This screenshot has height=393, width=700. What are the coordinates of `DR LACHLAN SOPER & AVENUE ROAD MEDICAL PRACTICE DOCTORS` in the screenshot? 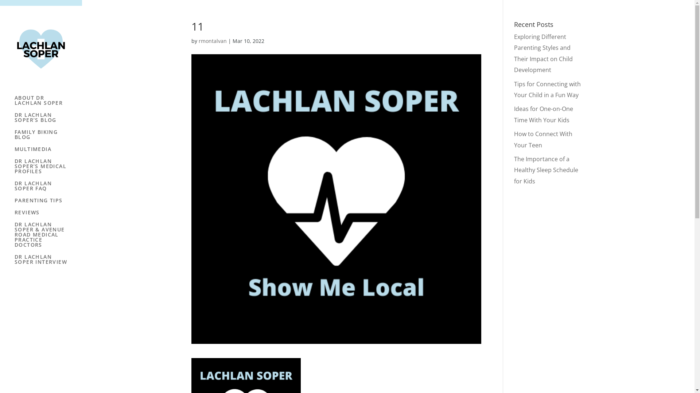 It's located at (48, 238).